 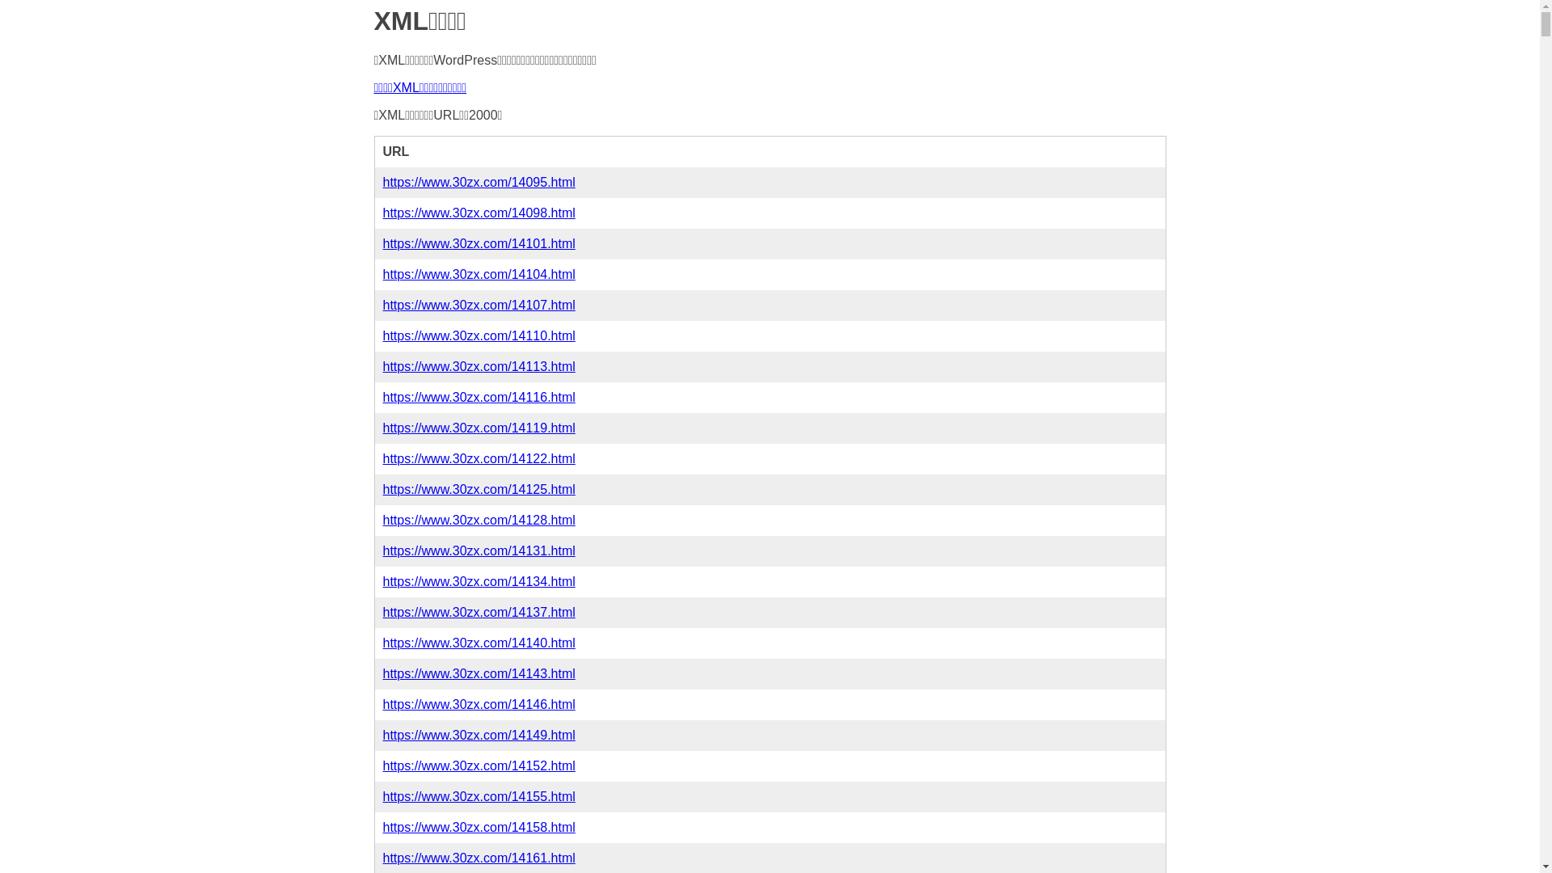 What do you see at coordinates (479, 244) in the screenshot?
I see `https://www.30zx.com/14101.html` at bounding box center [479, 244].